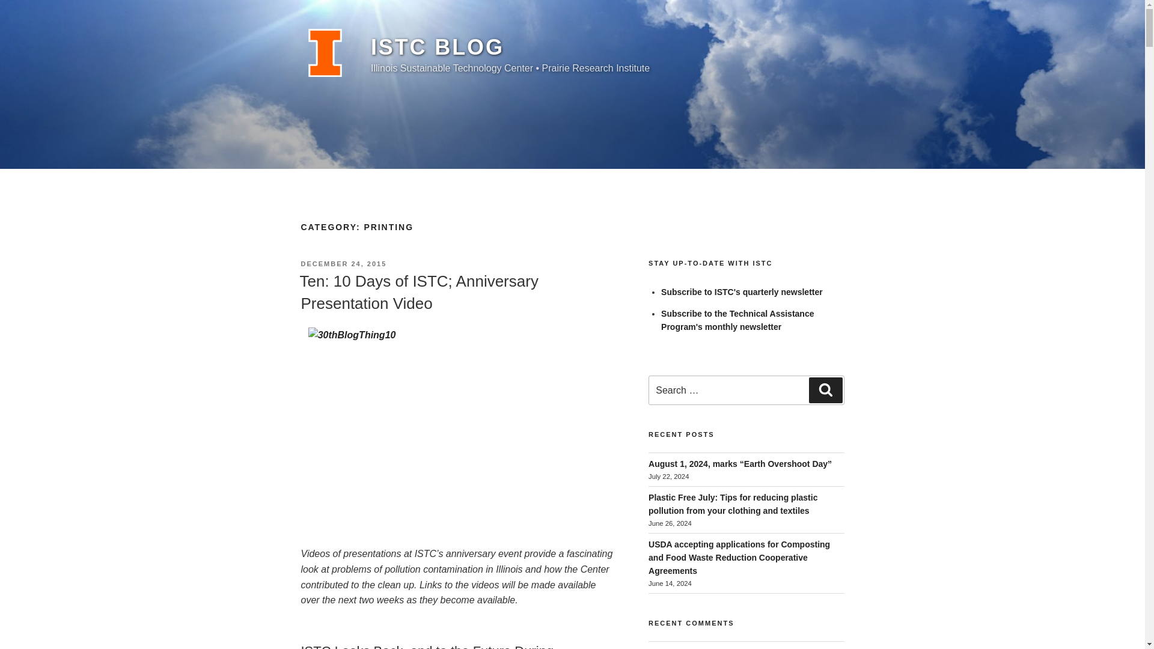  I want to click on DECEMBER 24, 2015, so click(343, 263).